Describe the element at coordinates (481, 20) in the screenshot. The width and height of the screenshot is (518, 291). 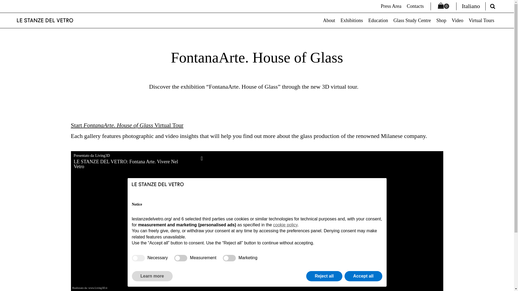
I see `Virtual Tours` at that location.